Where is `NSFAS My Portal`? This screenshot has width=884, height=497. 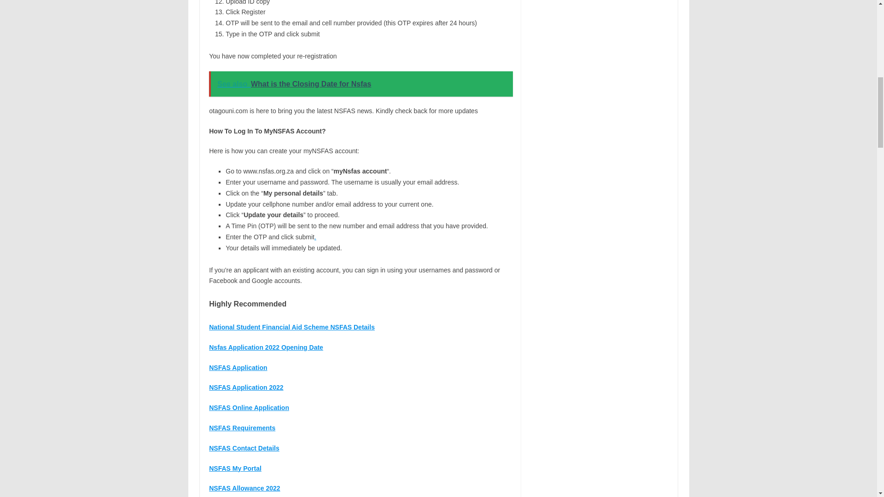
NSFAS My Portal is located at coordinates (235, 468).